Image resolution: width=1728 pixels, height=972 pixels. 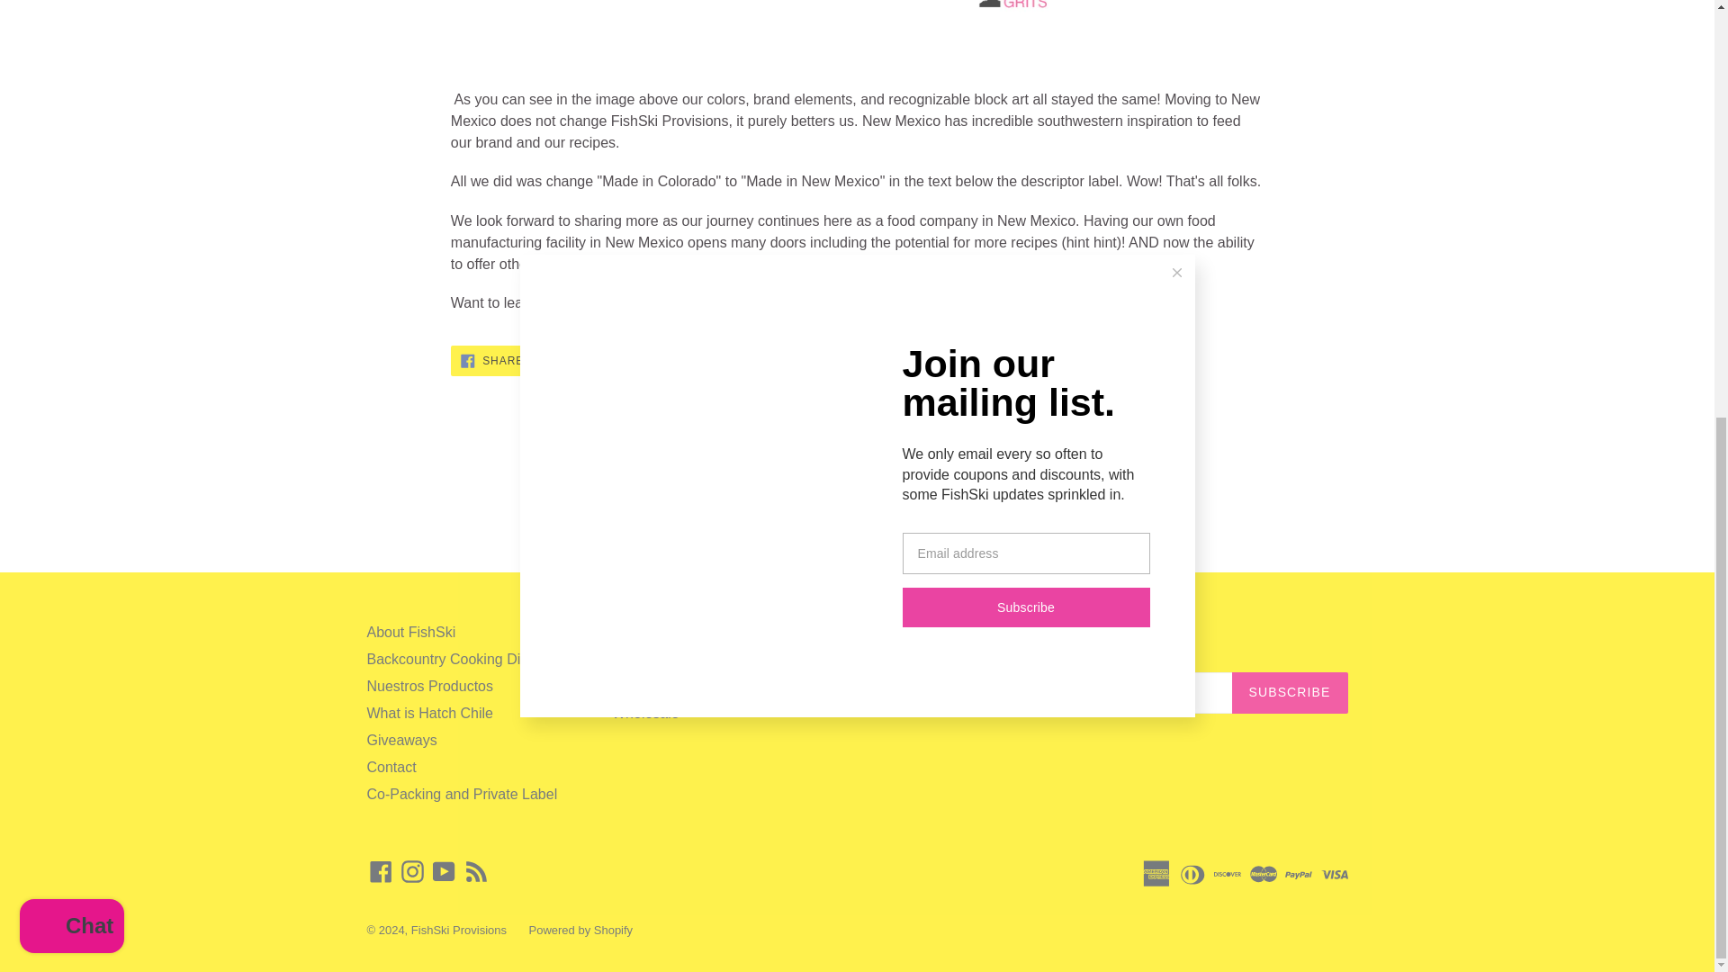 I want to click on FishSki Provisions, so click(x=458, y=931).